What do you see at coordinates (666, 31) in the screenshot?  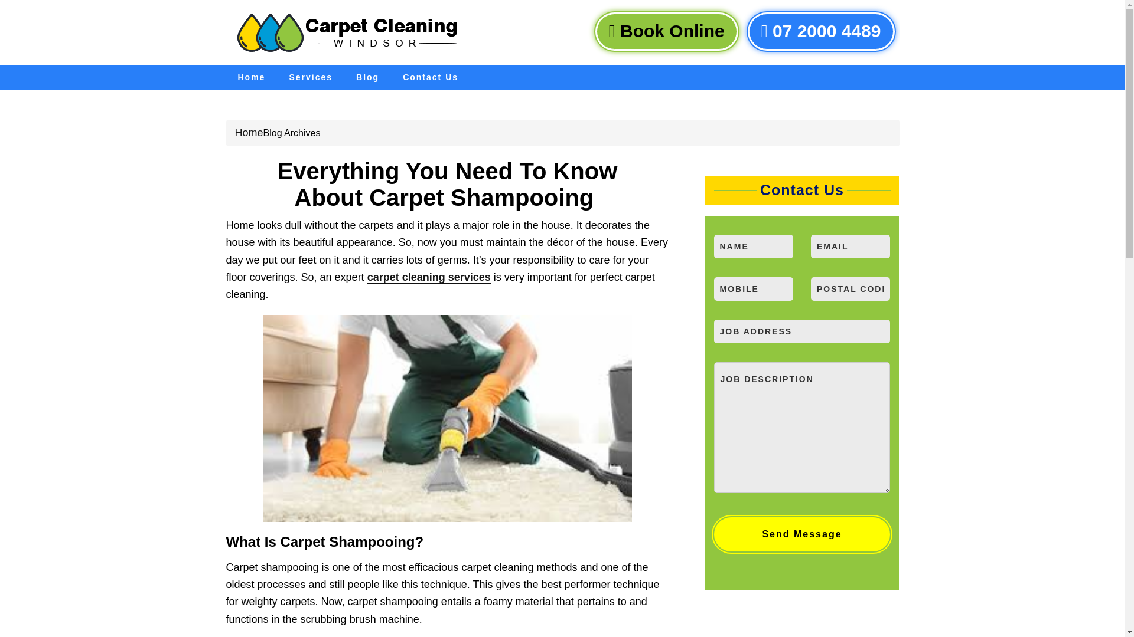 I see `Book Online` at bounding box center [666, 31].